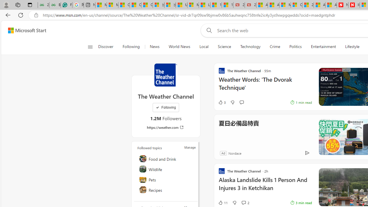 The width and height of the screenshot is (368, 207). What do you see at coordinates (265, 187) in the screenshot?
I see `Alaska Landslide Kills 1 Person And Injures 3 in Ketchikan` at bounding box center [265, 187].